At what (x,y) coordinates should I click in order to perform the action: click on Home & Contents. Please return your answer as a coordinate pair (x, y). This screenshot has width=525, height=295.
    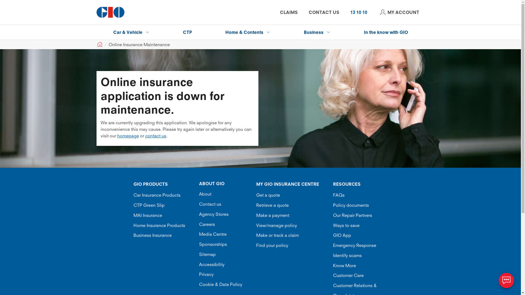
    Looking at the image, I should click on (248, 32).